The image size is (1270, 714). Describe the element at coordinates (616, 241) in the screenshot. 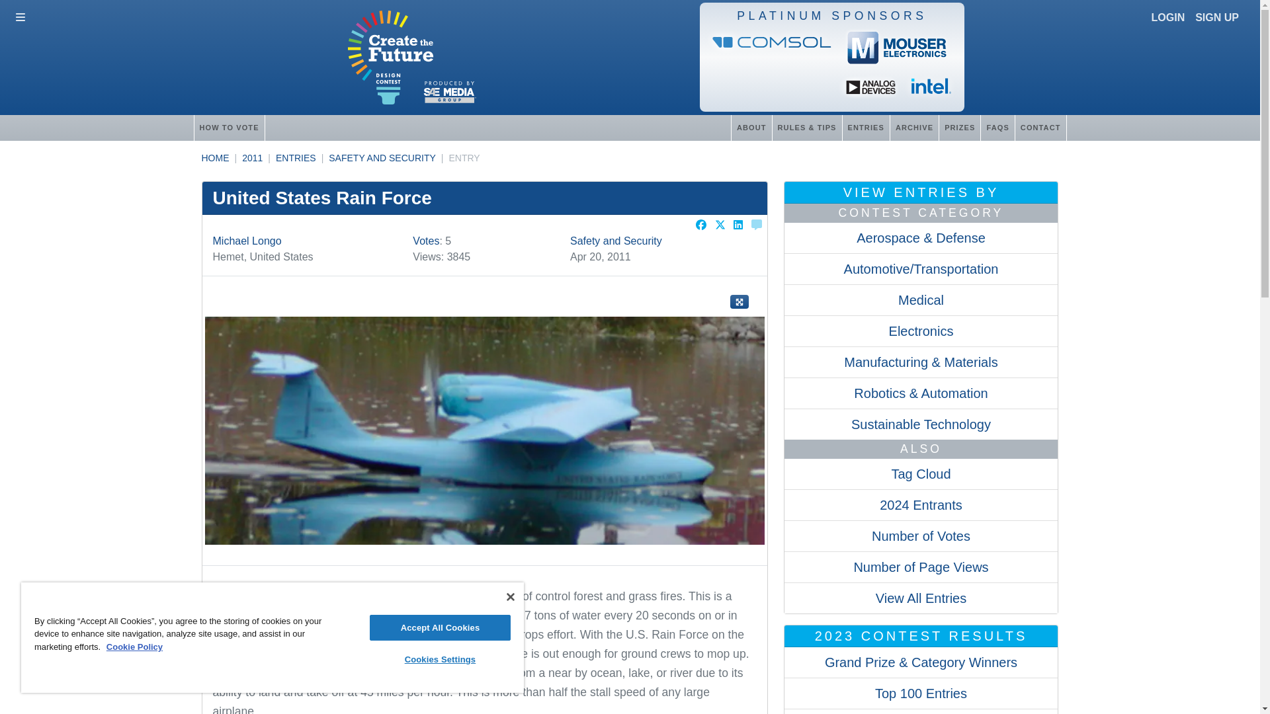

I see `Safety and Security` at that location.